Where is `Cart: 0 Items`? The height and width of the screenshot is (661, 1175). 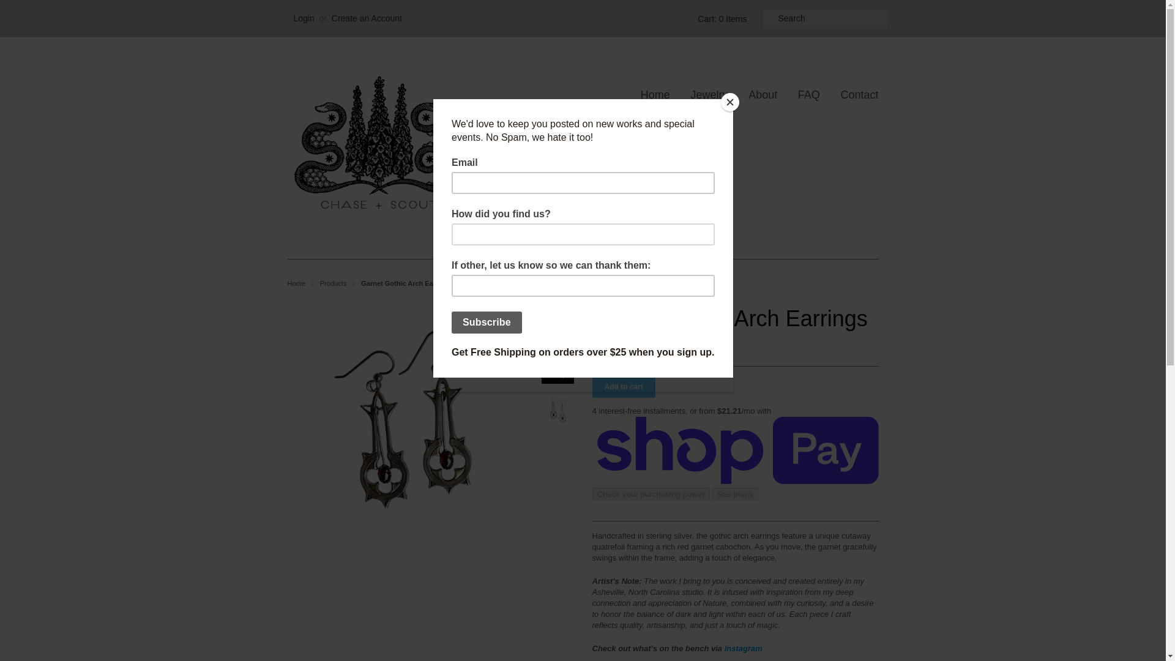 Cart: 0 Items is located at coordinates (720, 18).